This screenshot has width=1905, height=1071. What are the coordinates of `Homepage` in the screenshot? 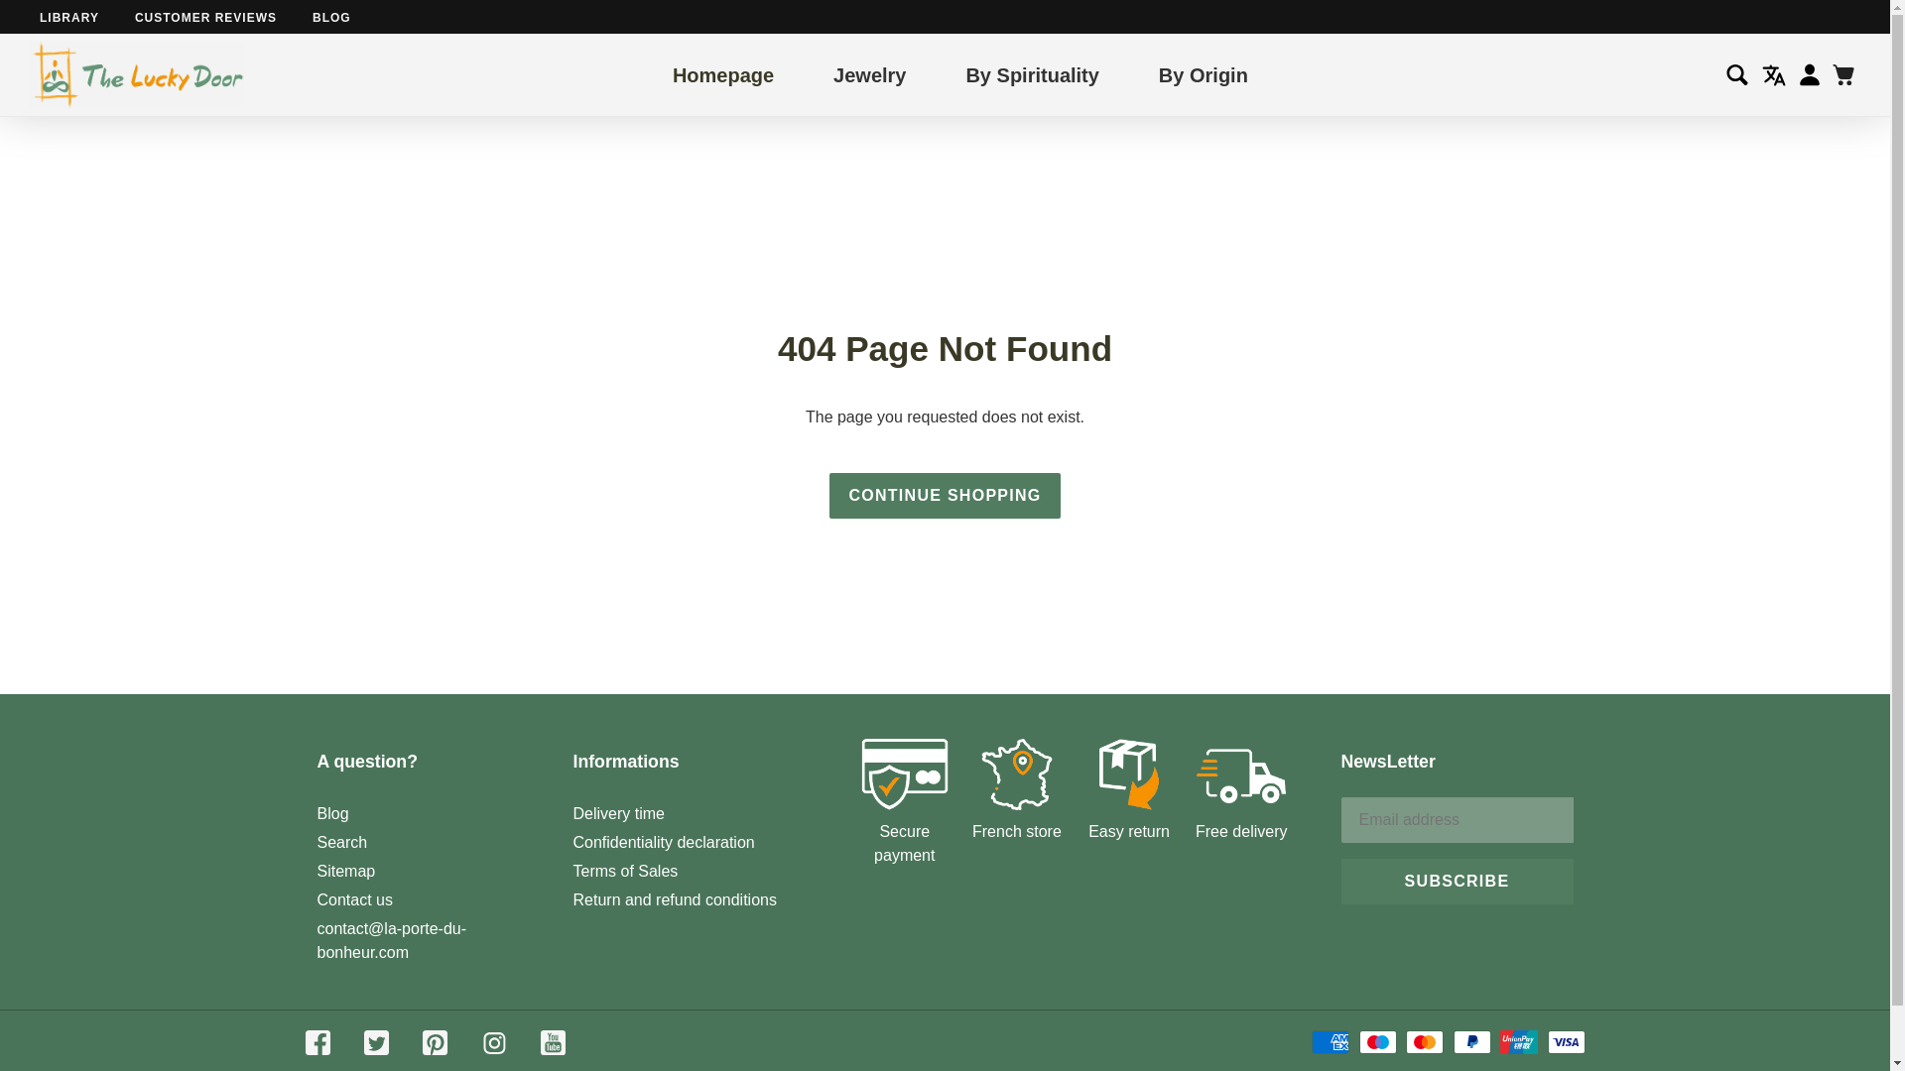 It's located at (722, 73).